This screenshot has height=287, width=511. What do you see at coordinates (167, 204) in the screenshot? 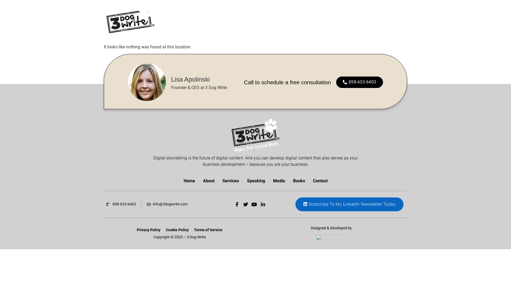
I see `info@3dogwrite.com` at bounding box center [167, 204].